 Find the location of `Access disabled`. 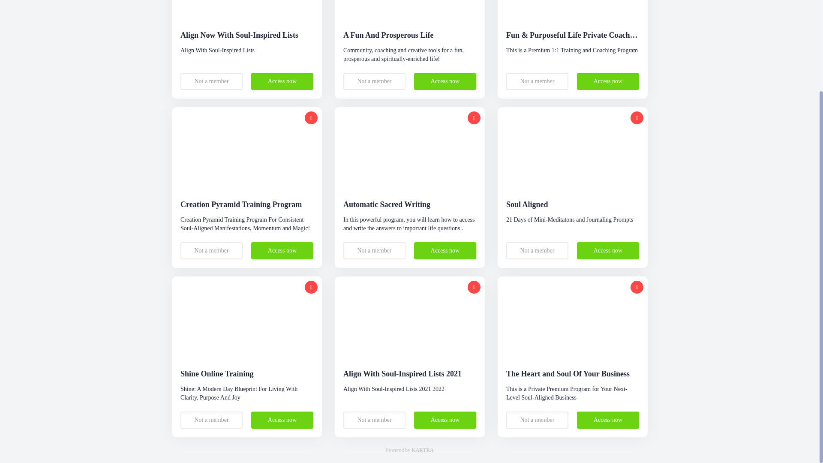

Access disabled is located at coordinates (637, 118).